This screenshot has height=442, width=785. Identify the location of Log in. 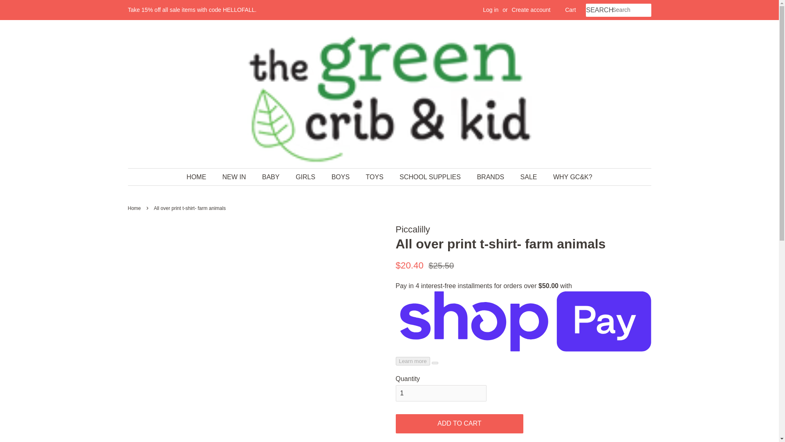
(491, 10).